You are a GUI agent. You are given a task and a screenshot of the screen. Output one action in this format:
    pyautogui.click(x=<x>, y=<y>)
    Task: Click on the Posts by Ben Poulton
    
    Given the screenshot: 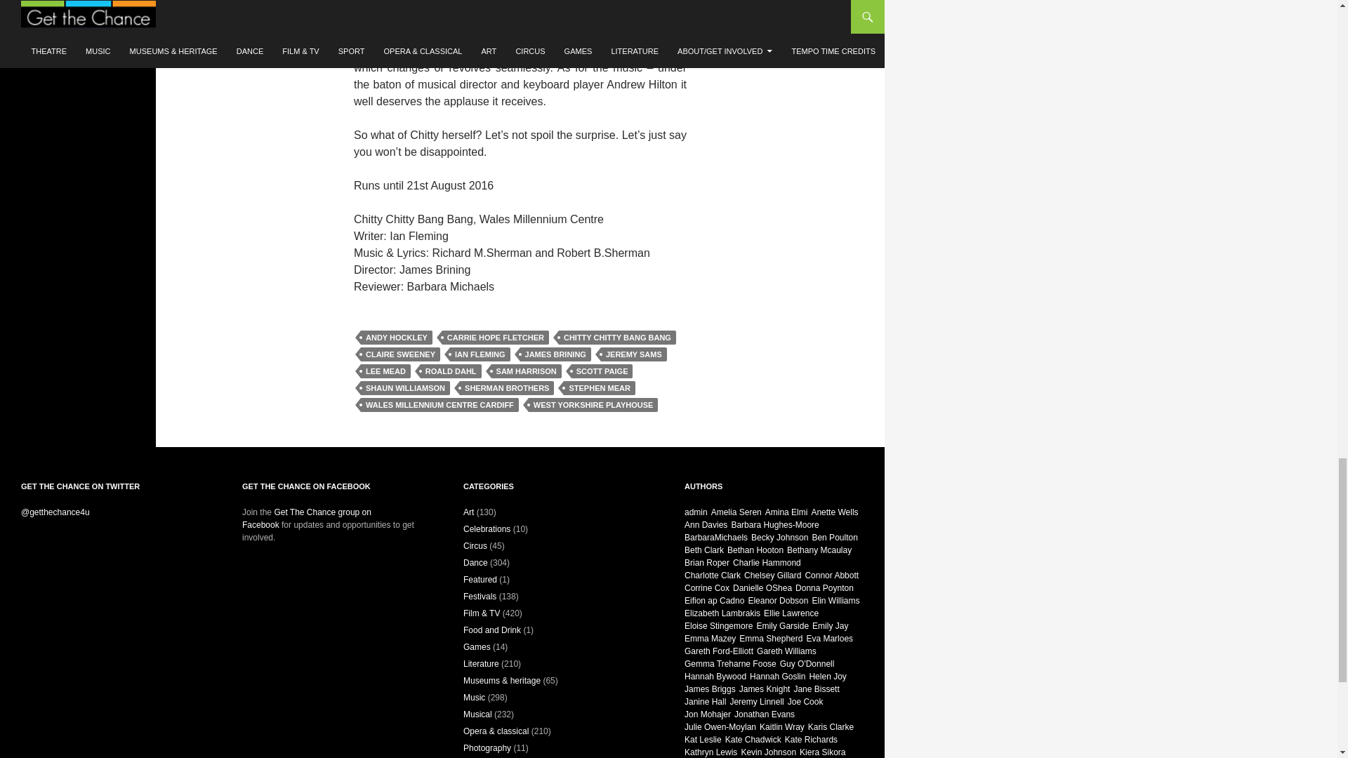 What is the action you would take?
    pyautogui.click(x=834, y=538)
    